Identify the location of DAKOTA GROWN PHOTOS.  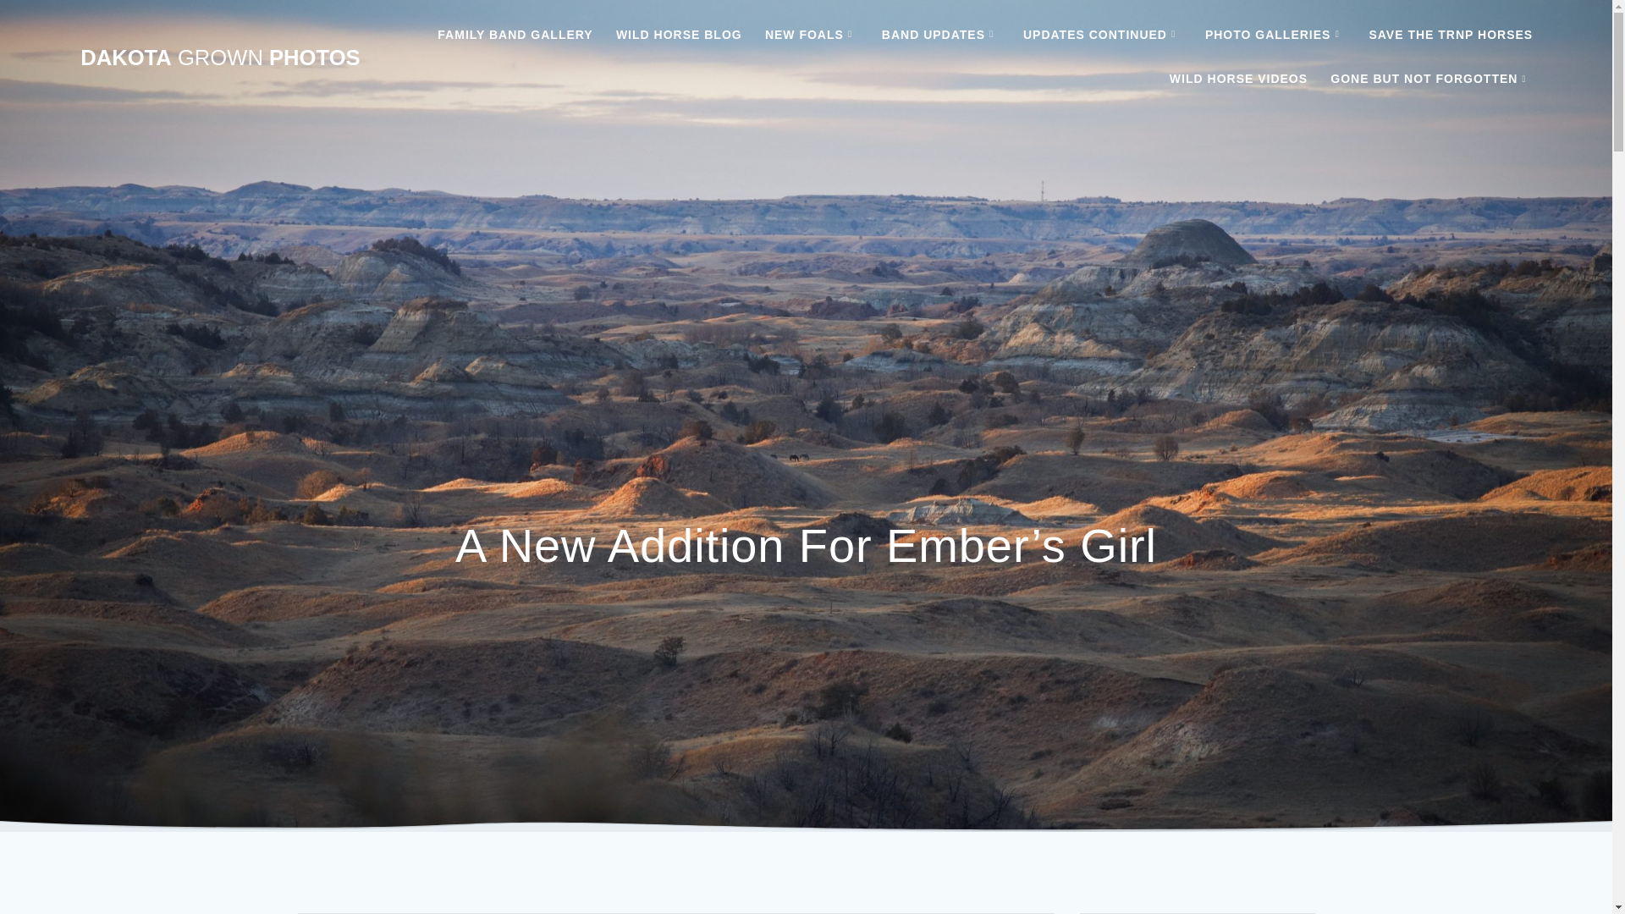
(219, 58).